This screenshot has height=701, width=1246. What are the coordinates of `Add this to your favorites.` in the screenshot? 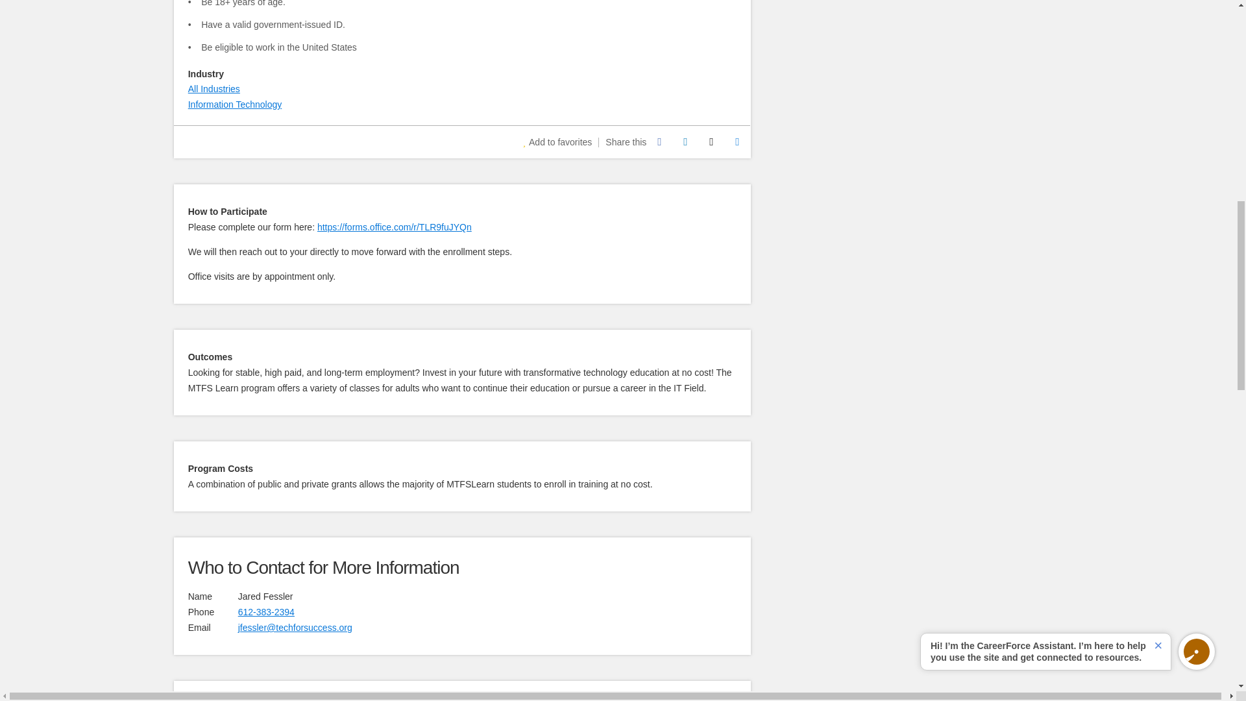 It's located at (557, 141).